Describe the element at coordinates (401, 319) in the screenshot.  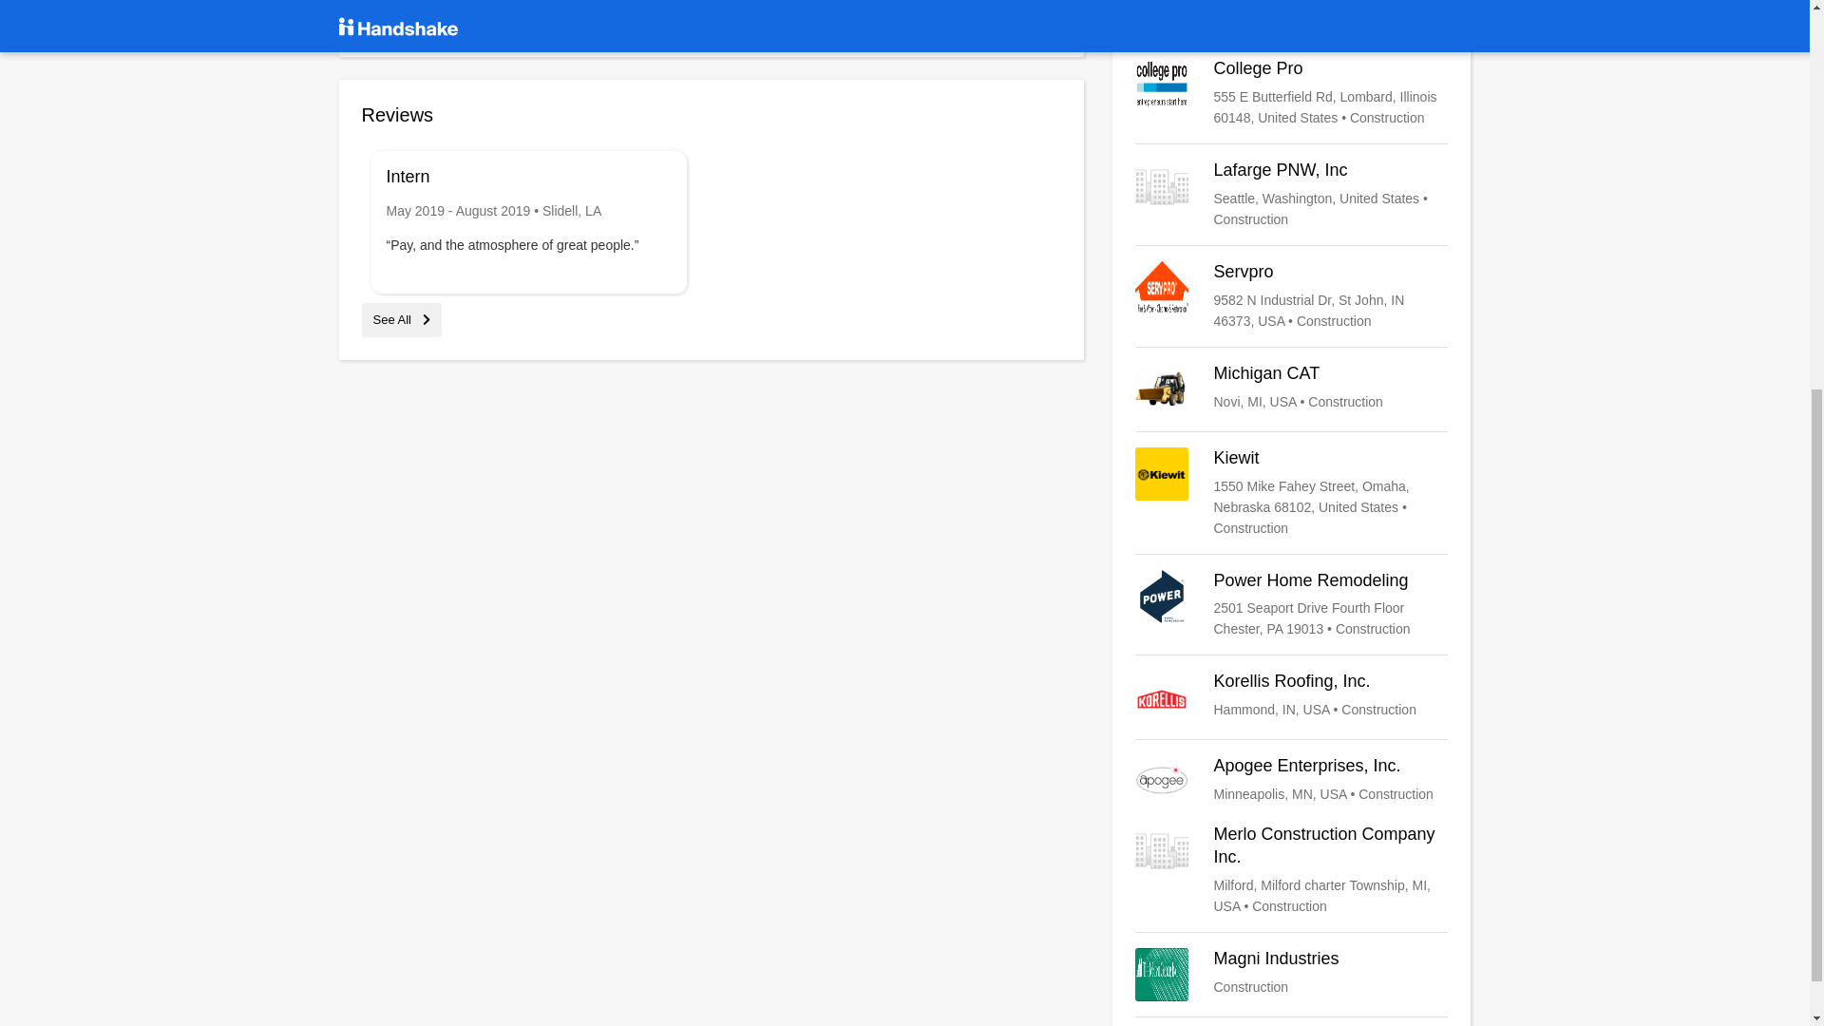
I see `Magni Industries` at that location.